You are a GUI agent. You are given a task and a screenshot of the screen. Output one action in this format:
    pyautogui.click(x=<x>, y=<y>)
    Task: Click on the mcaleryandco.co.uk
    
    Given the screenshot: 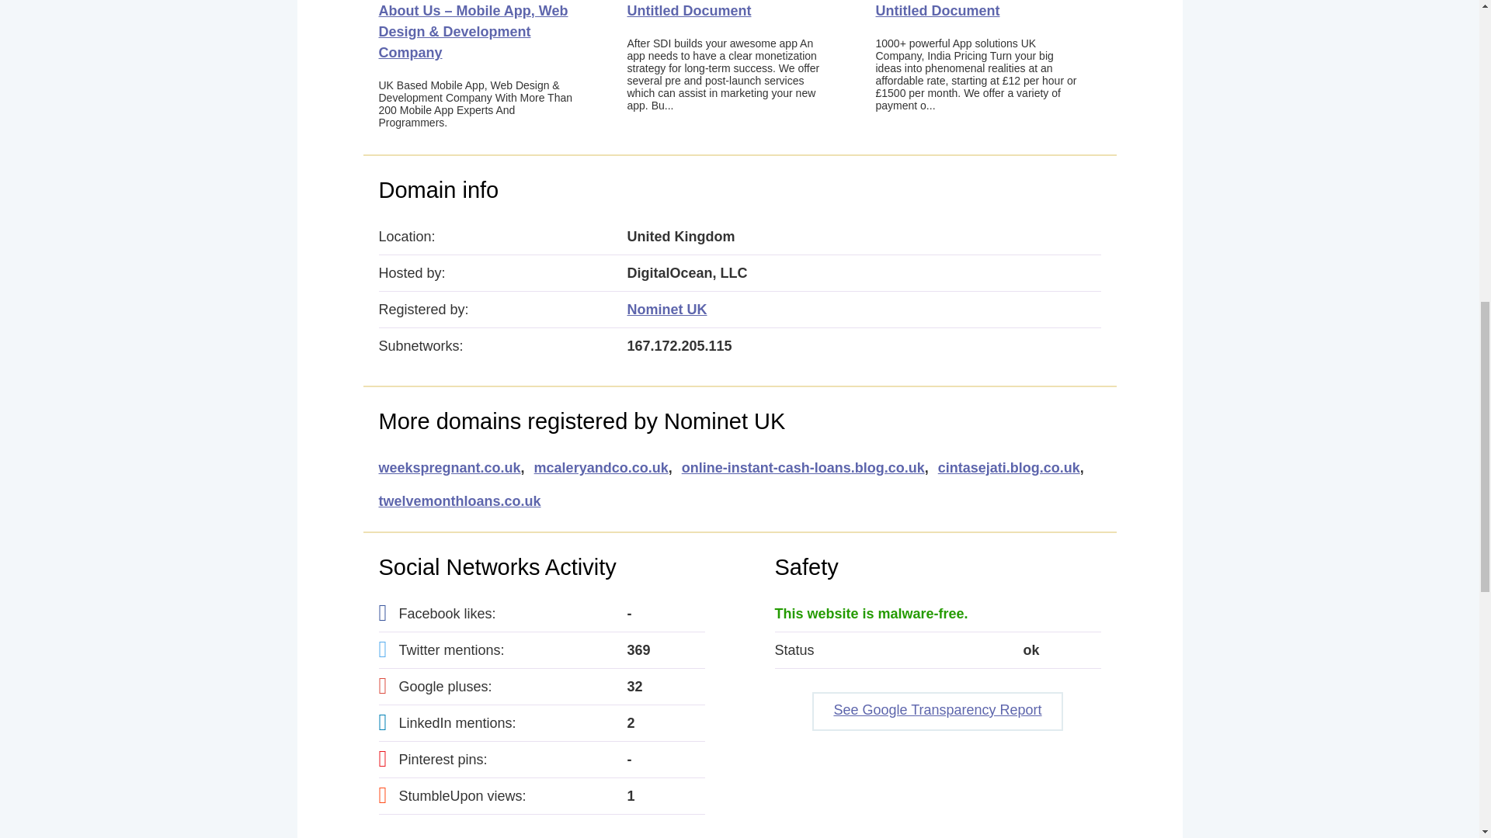 What is the action you would take?
    pyautogui.click(x=601, y=468)
    